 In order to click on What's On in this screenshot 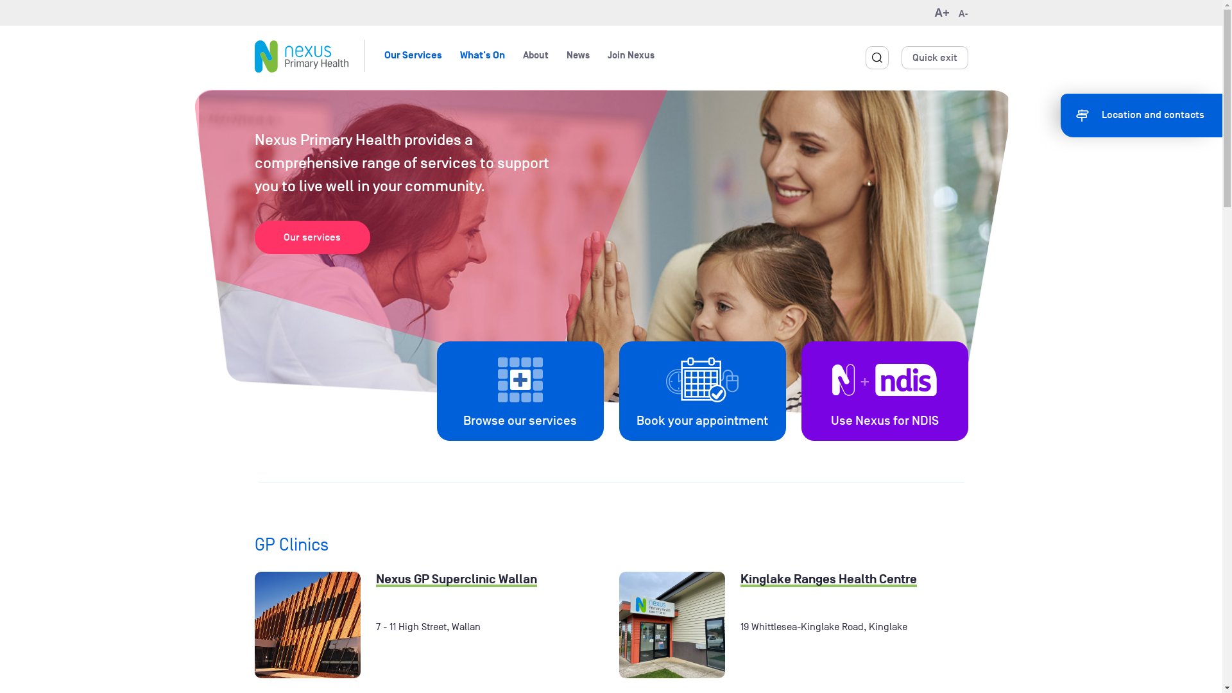, I will do `click(482, 55)`.